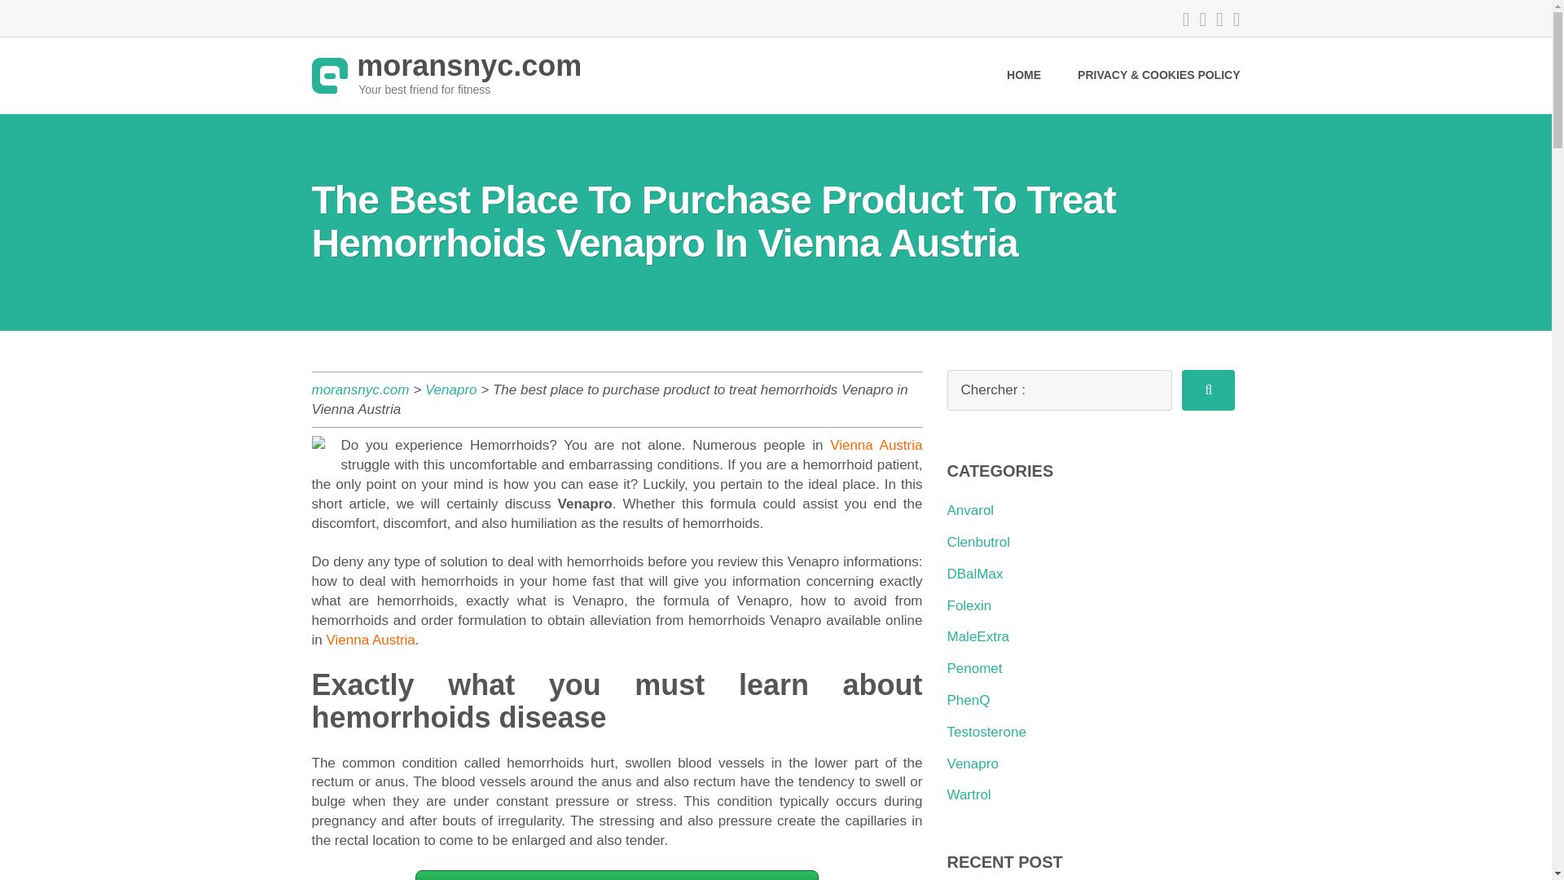 Image resolution: width=1564 pixels, height=880 pixels. I want to click on DBalMax, so click(974, 574).